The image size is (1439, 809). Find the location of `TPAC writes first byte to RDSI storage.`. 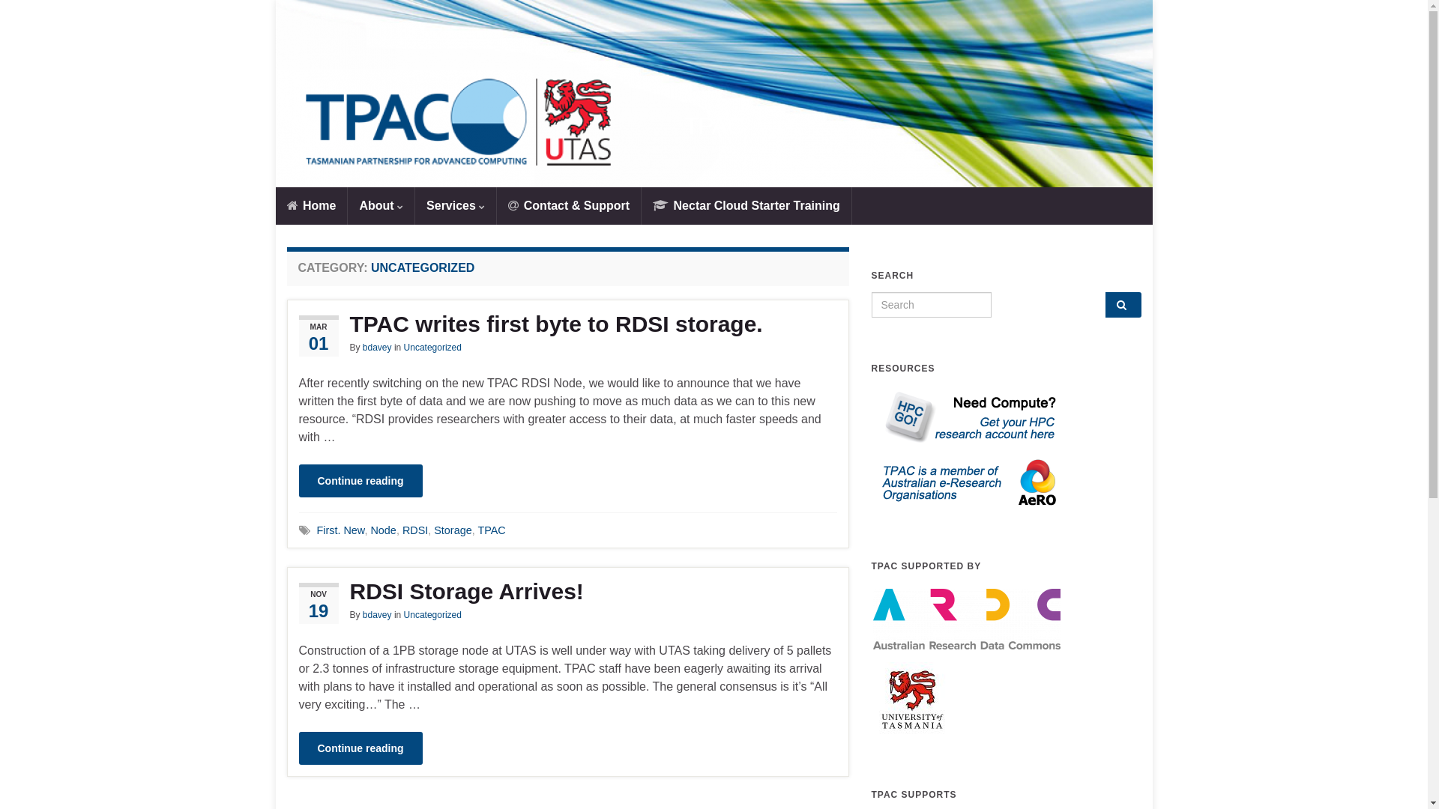

TPAC writes first byte to RDSI storage. is located at coordinates (567, 324).